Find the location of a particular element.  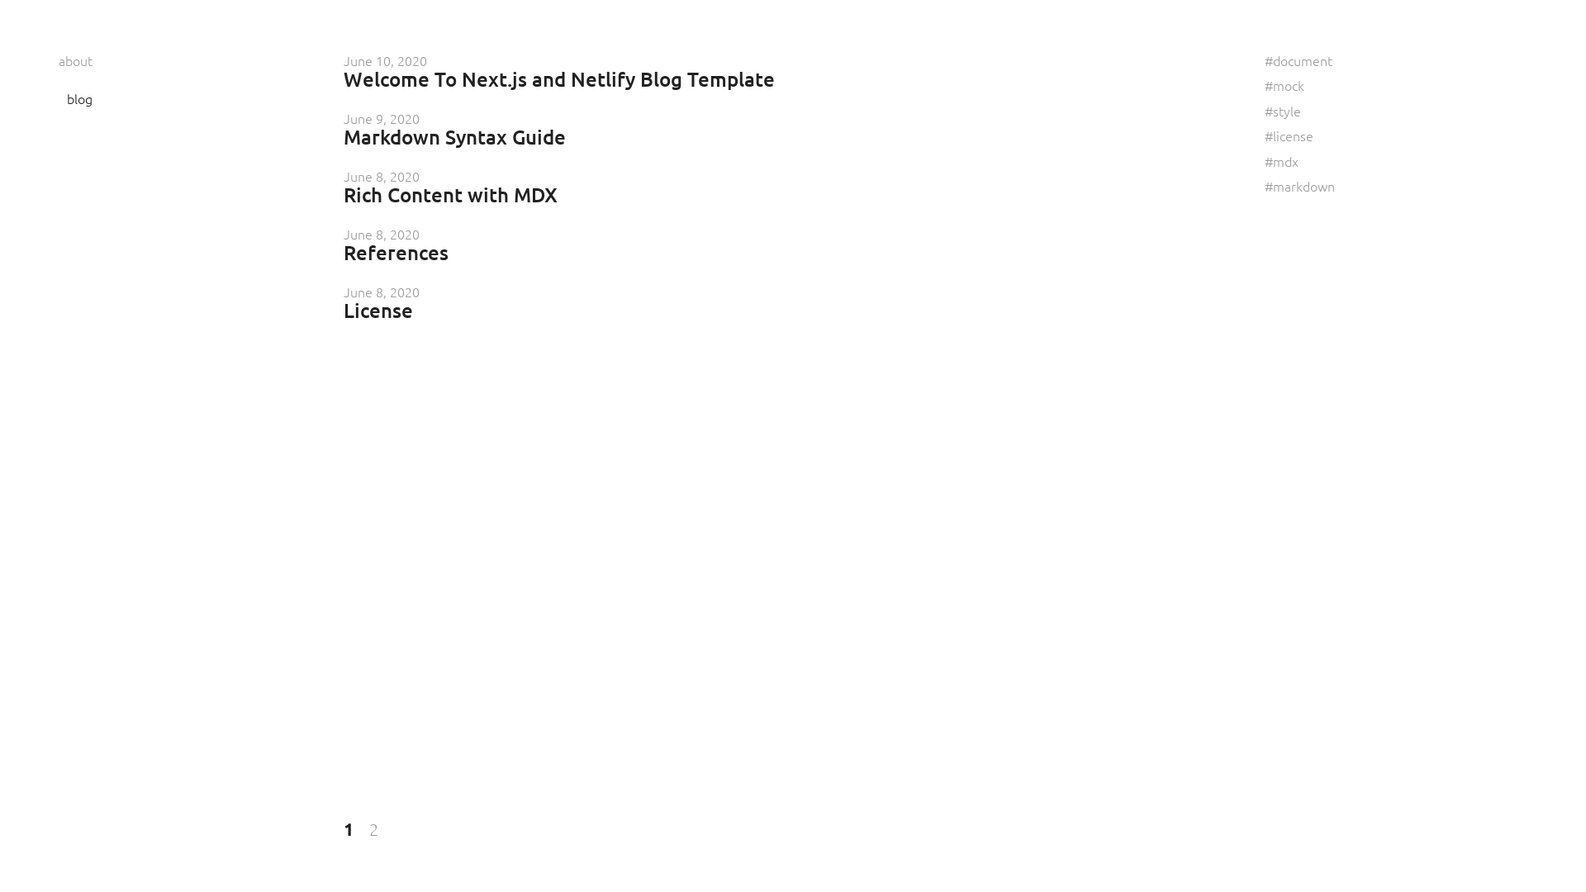

blog is located at coordinates (79, 98).